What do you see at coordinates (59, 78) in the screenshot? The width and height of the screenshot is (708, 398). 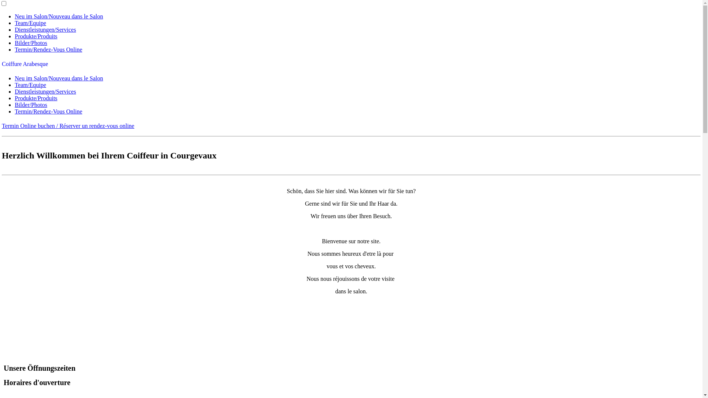 I see `Neu im Salon/Nouveau dans le Salon` at bounding box center [59, 78].